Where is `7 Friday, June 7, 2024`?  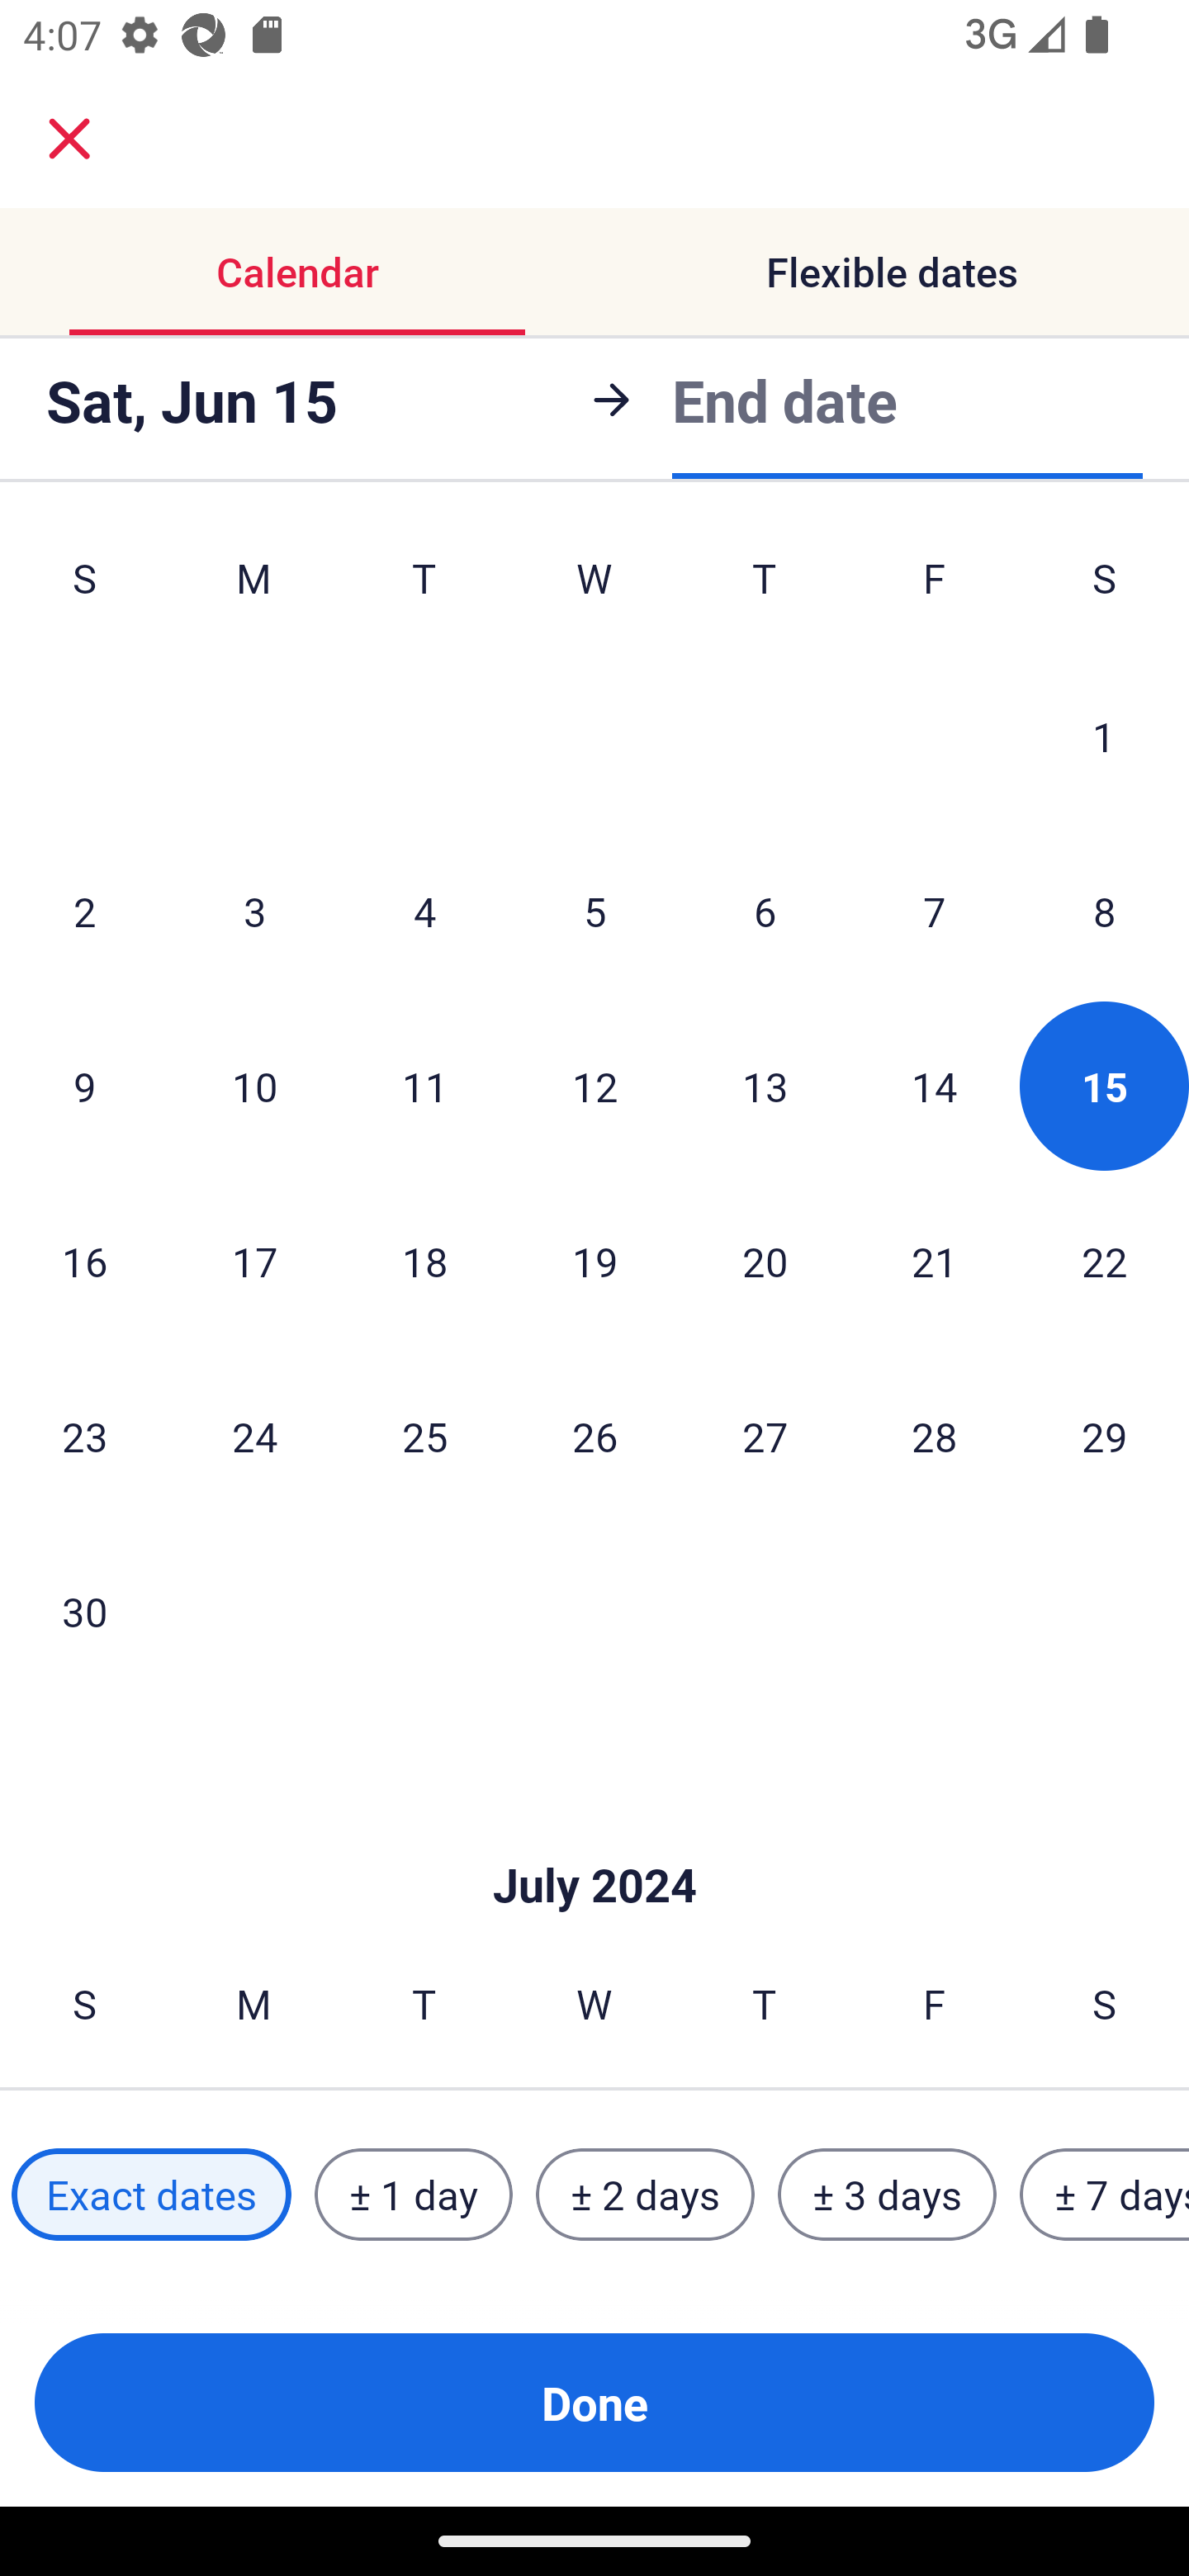 7 Friday, June 7, 2024 is located at coordinates (935, 912).